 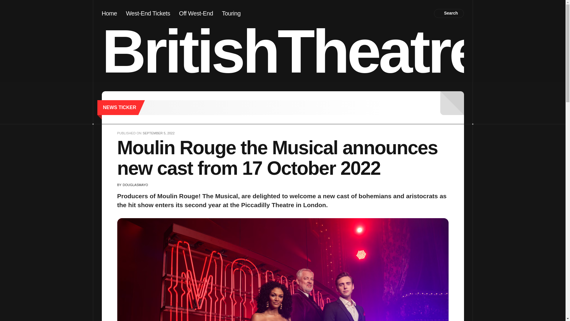 I want to click on West-End Tickets, so click(x=148, y=13).